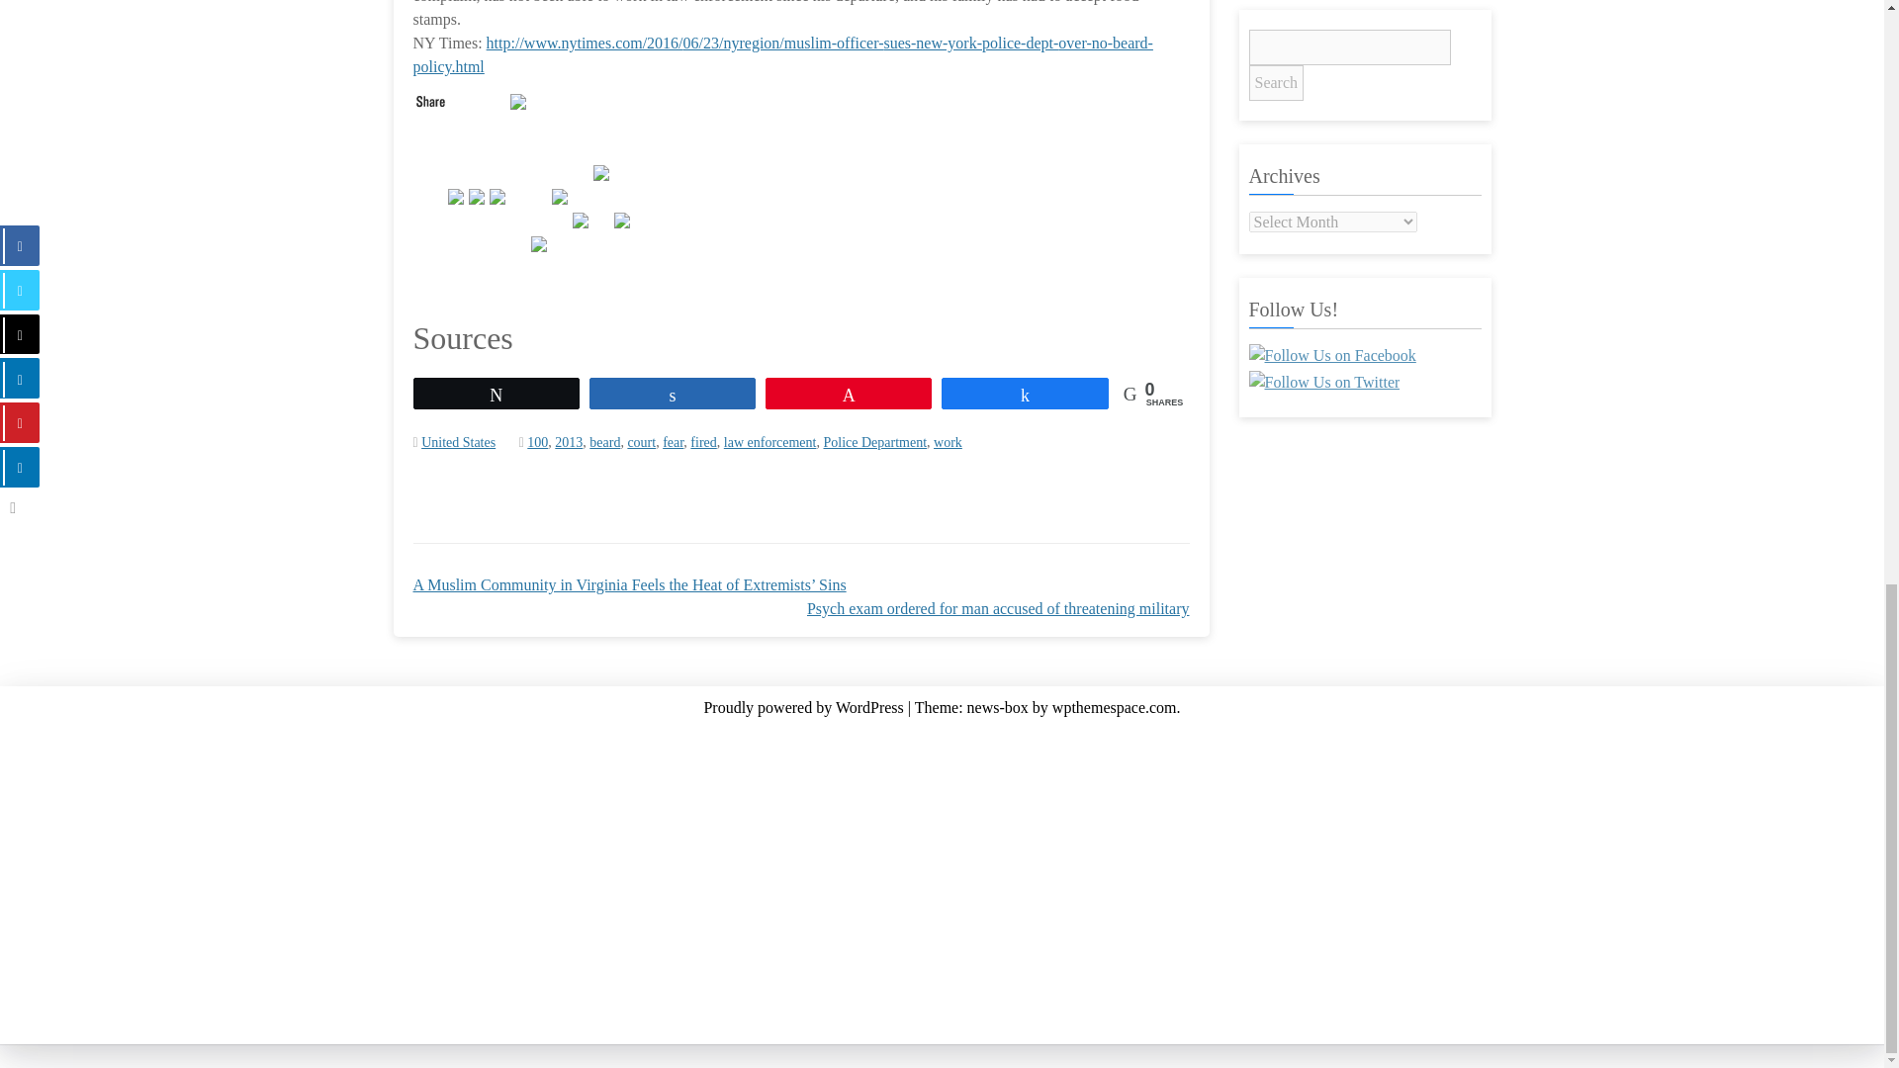 The height and width of the screenshot is (1068, 1899). What do you see at coordinates (562, 194) in the screenshot?
I see `Reddit` at bounding box center [562, 194].